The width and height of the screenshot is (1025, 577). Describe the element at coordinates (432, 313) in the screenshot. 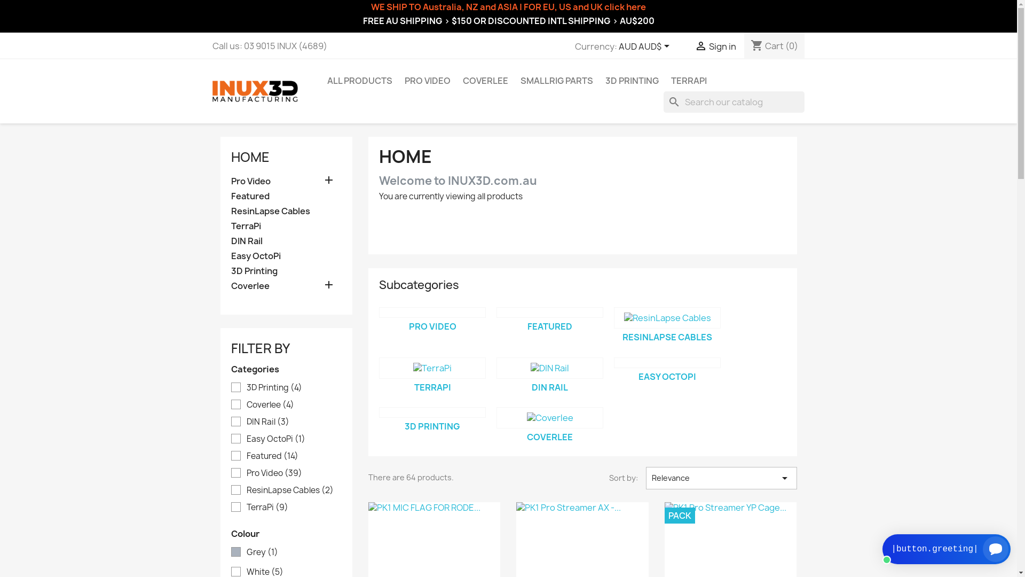

I see `Pro Video` at that location.